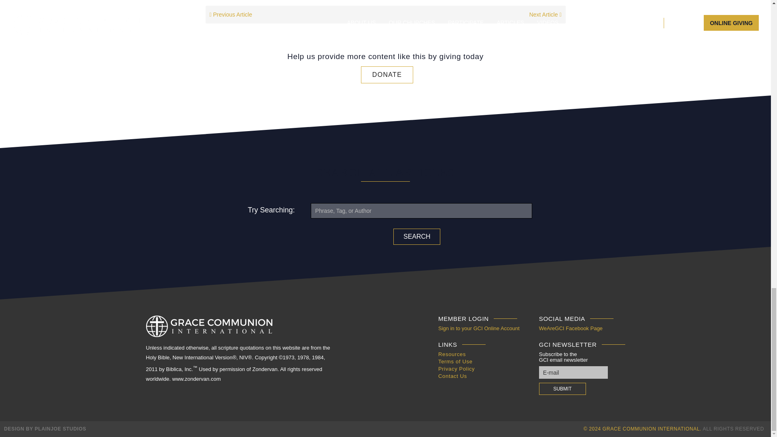  I want to click on Design by Plain Joe Studios, so click(45, 429).